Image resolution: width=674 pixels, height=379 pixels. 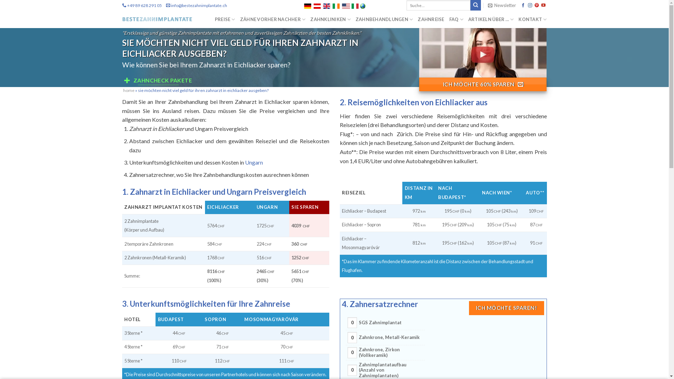 I want to click on Folge uns auf Instagram, so click(x=530, y=6).